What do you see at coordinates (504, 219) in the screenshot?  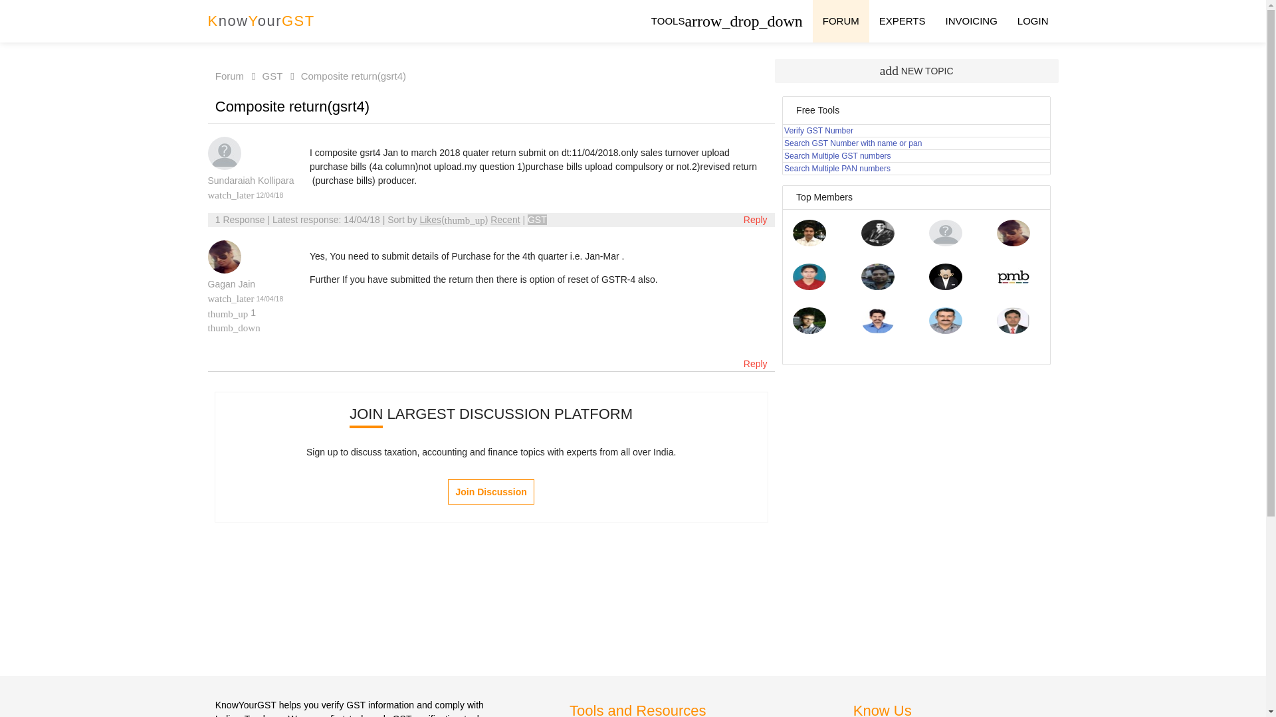 I see `Recent` at bounding box center [504, 219].